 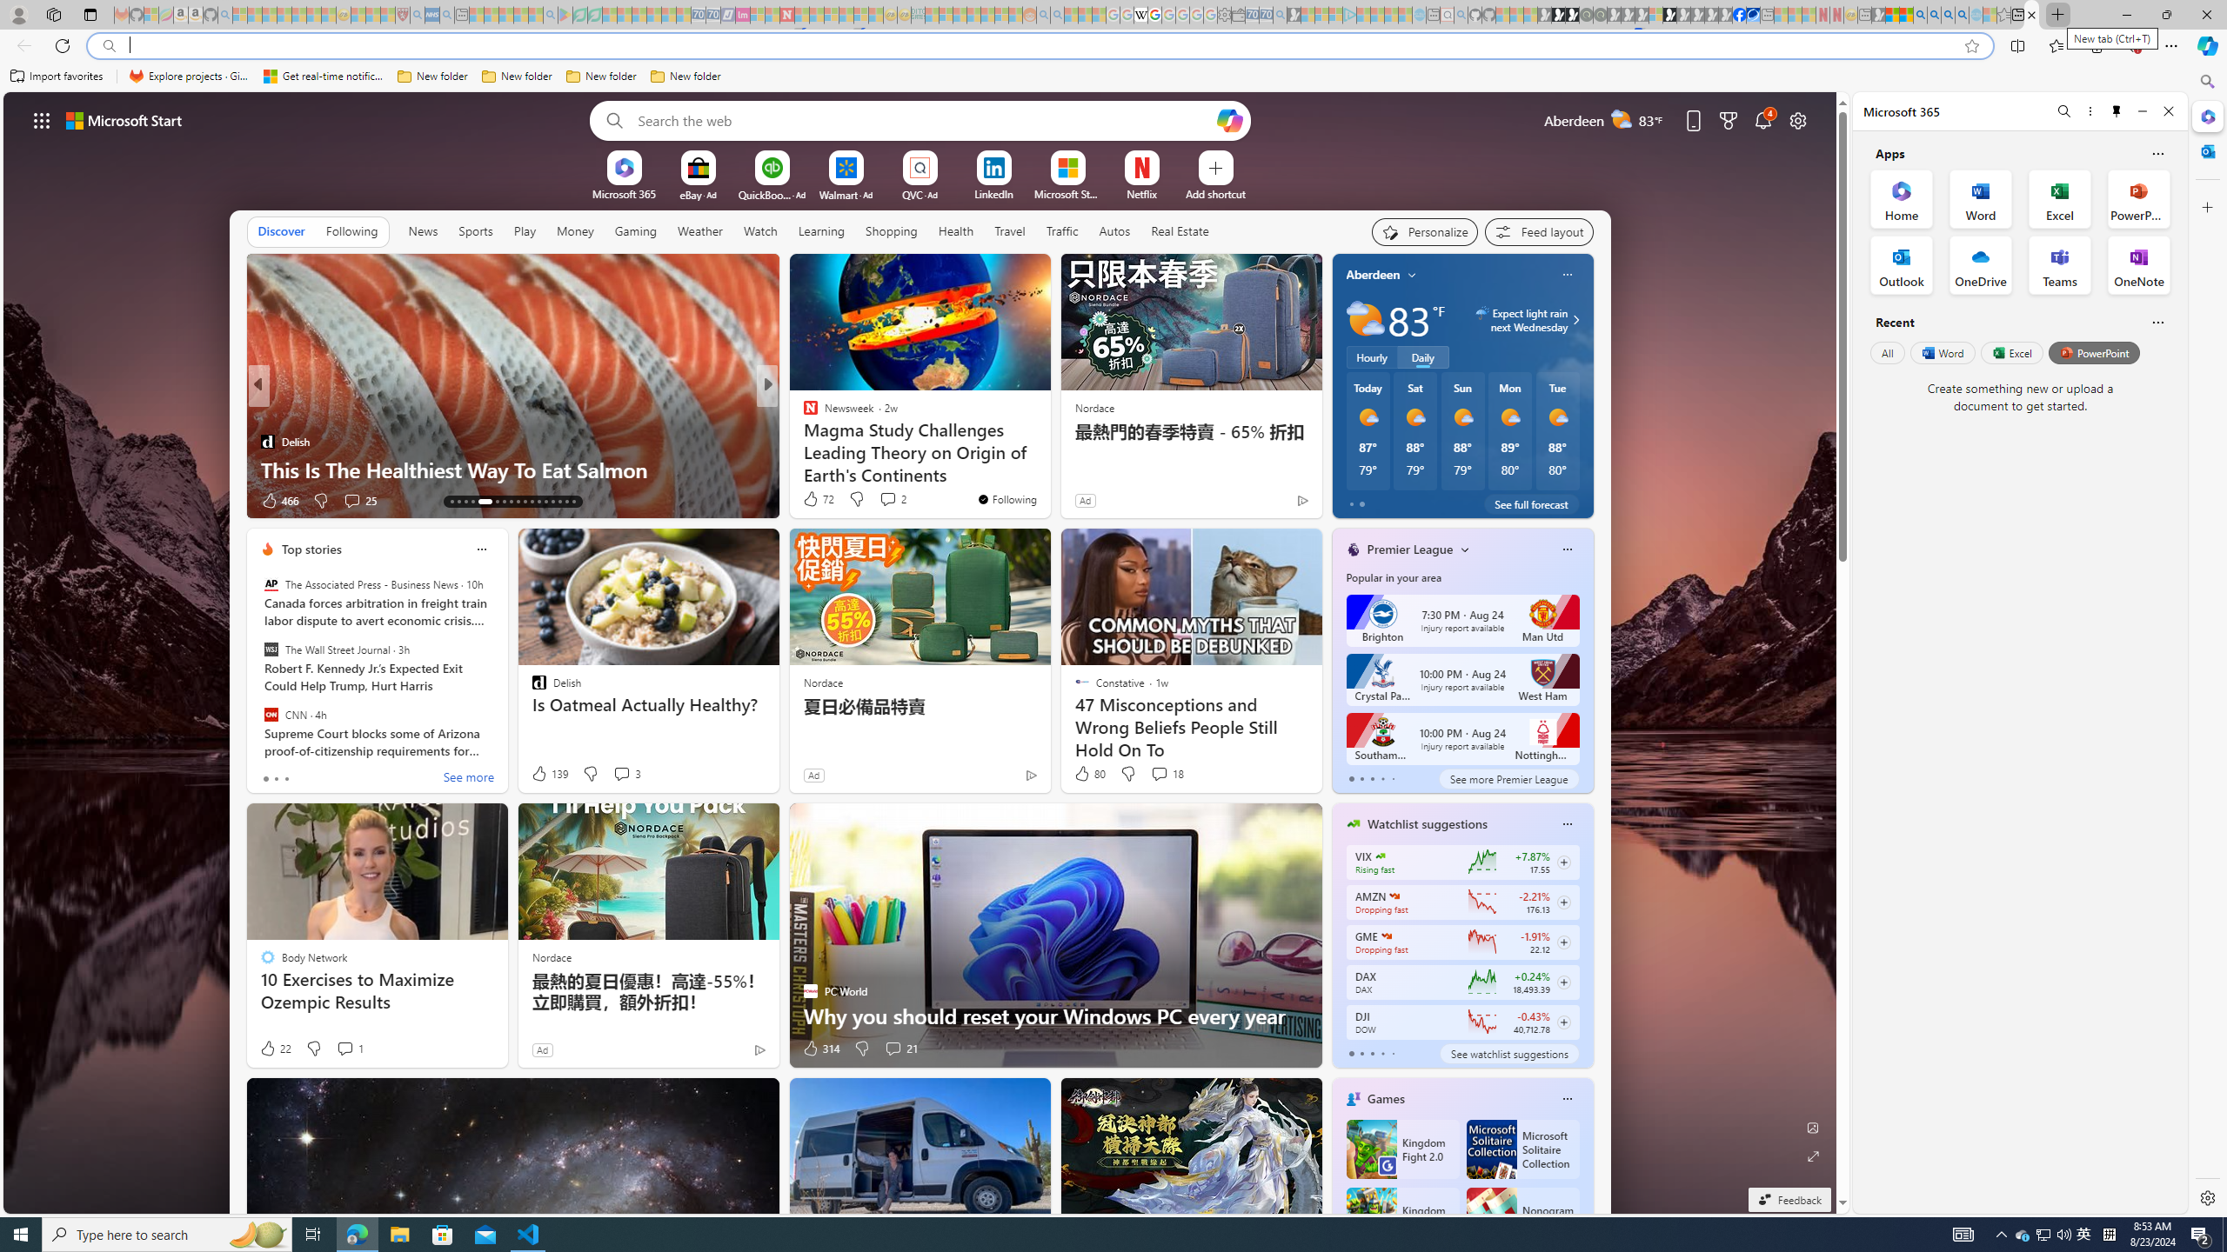 I want to click on News, so click(x=423, y=230).